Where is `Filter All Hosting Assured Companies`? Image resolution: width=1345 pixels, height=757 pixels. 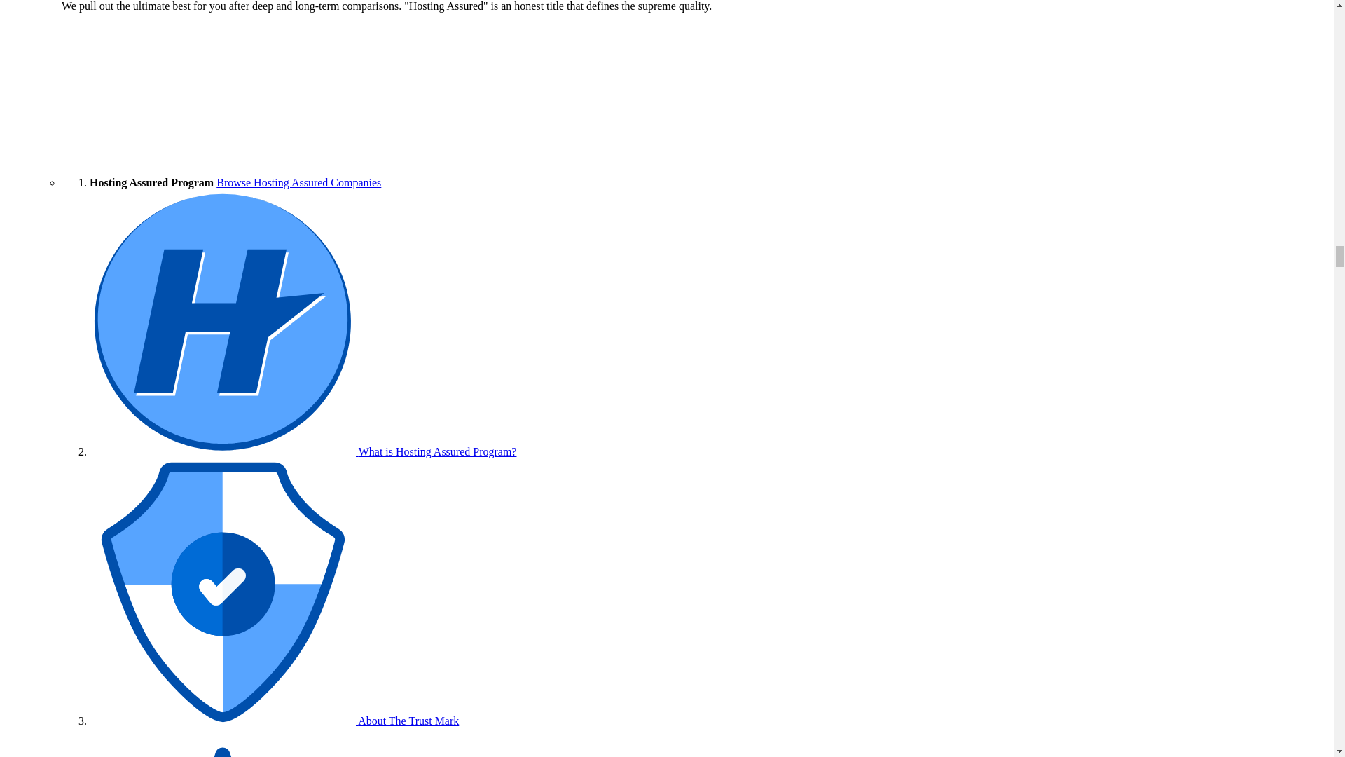
Filter All Hosting Assured Companies is located at coordinates (298, 182).